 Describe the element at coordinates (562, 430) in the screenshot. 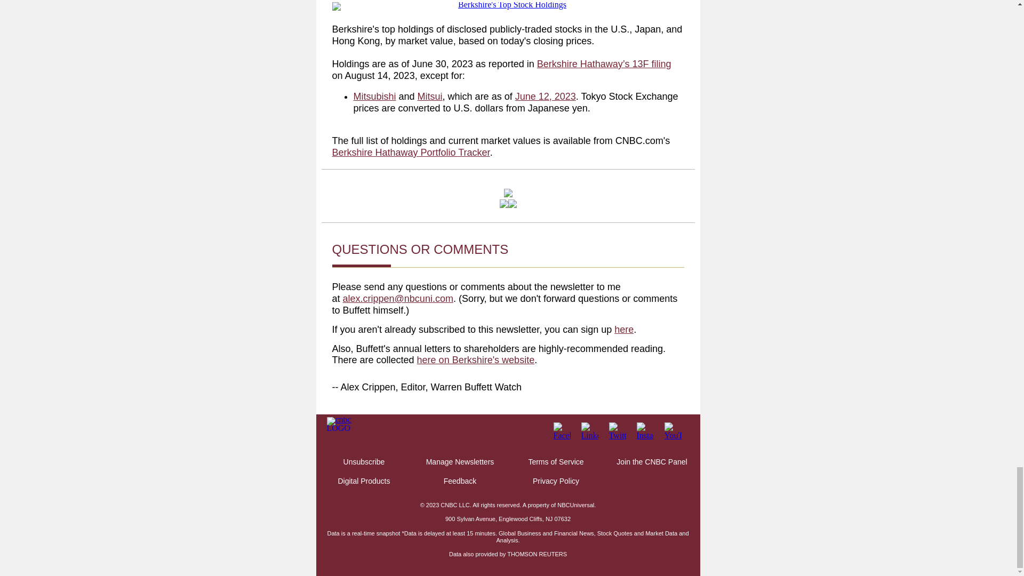

I see `Facebook` at that location.